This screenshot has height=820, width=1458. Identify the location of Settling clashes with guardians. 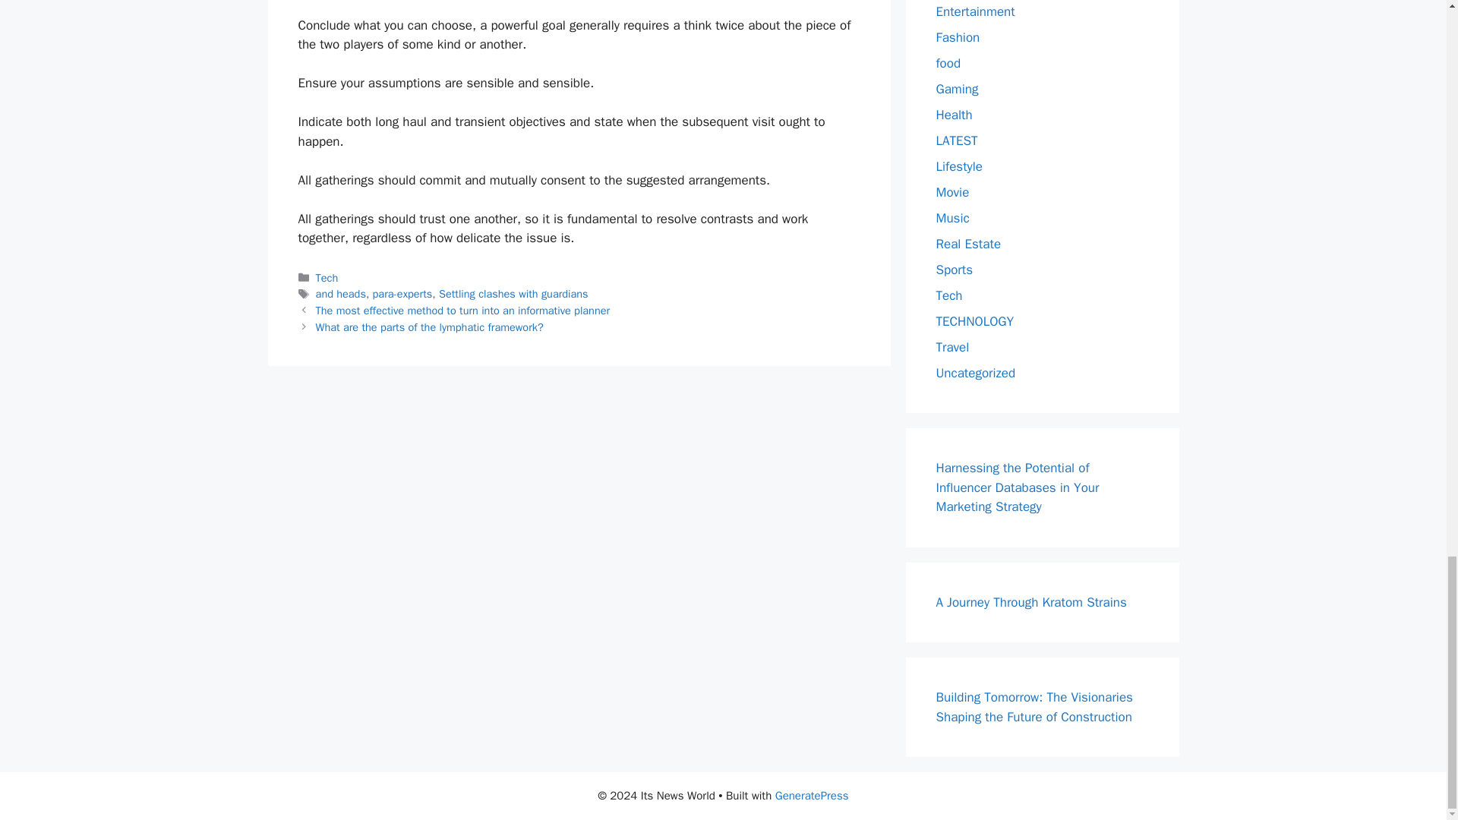
(513, 294).